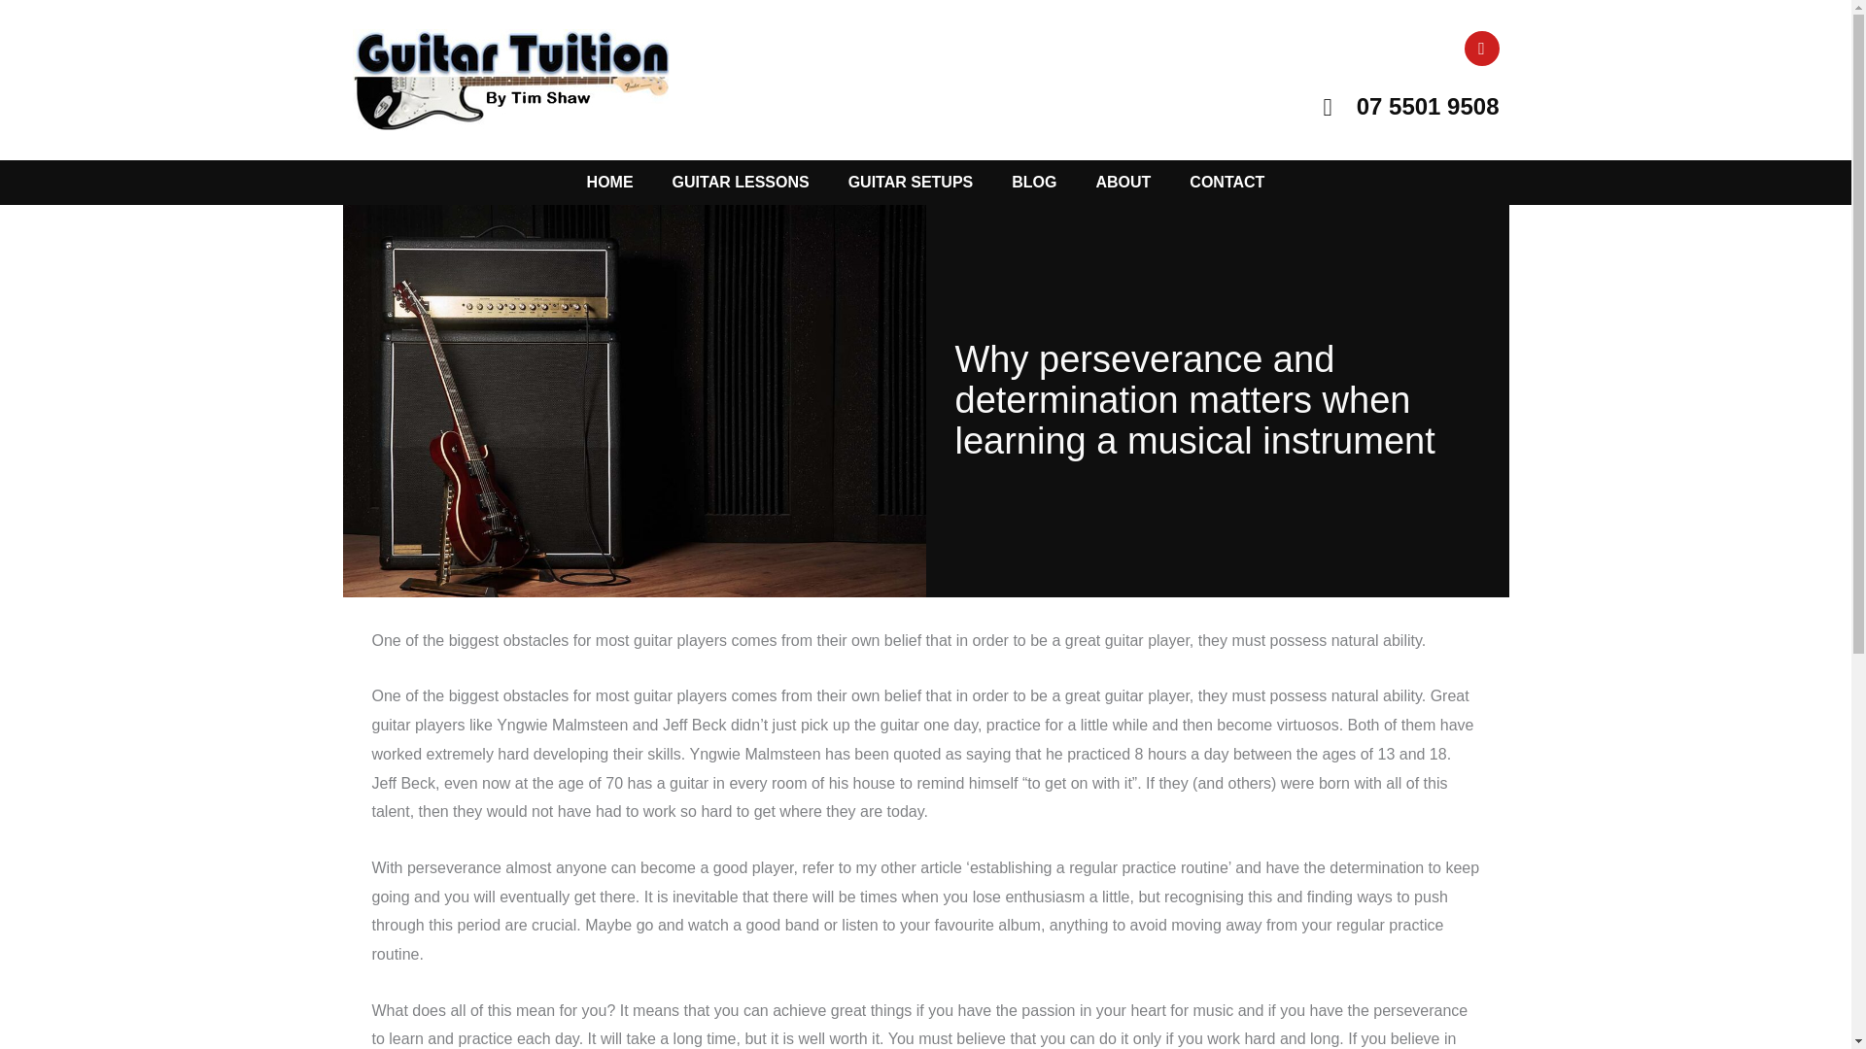 This screenshot has width=1866, height=1049. What do you see at coordinates (1227, 183) in the screenshot?
I see `CONTACT` at bounding box center [1227, 183].